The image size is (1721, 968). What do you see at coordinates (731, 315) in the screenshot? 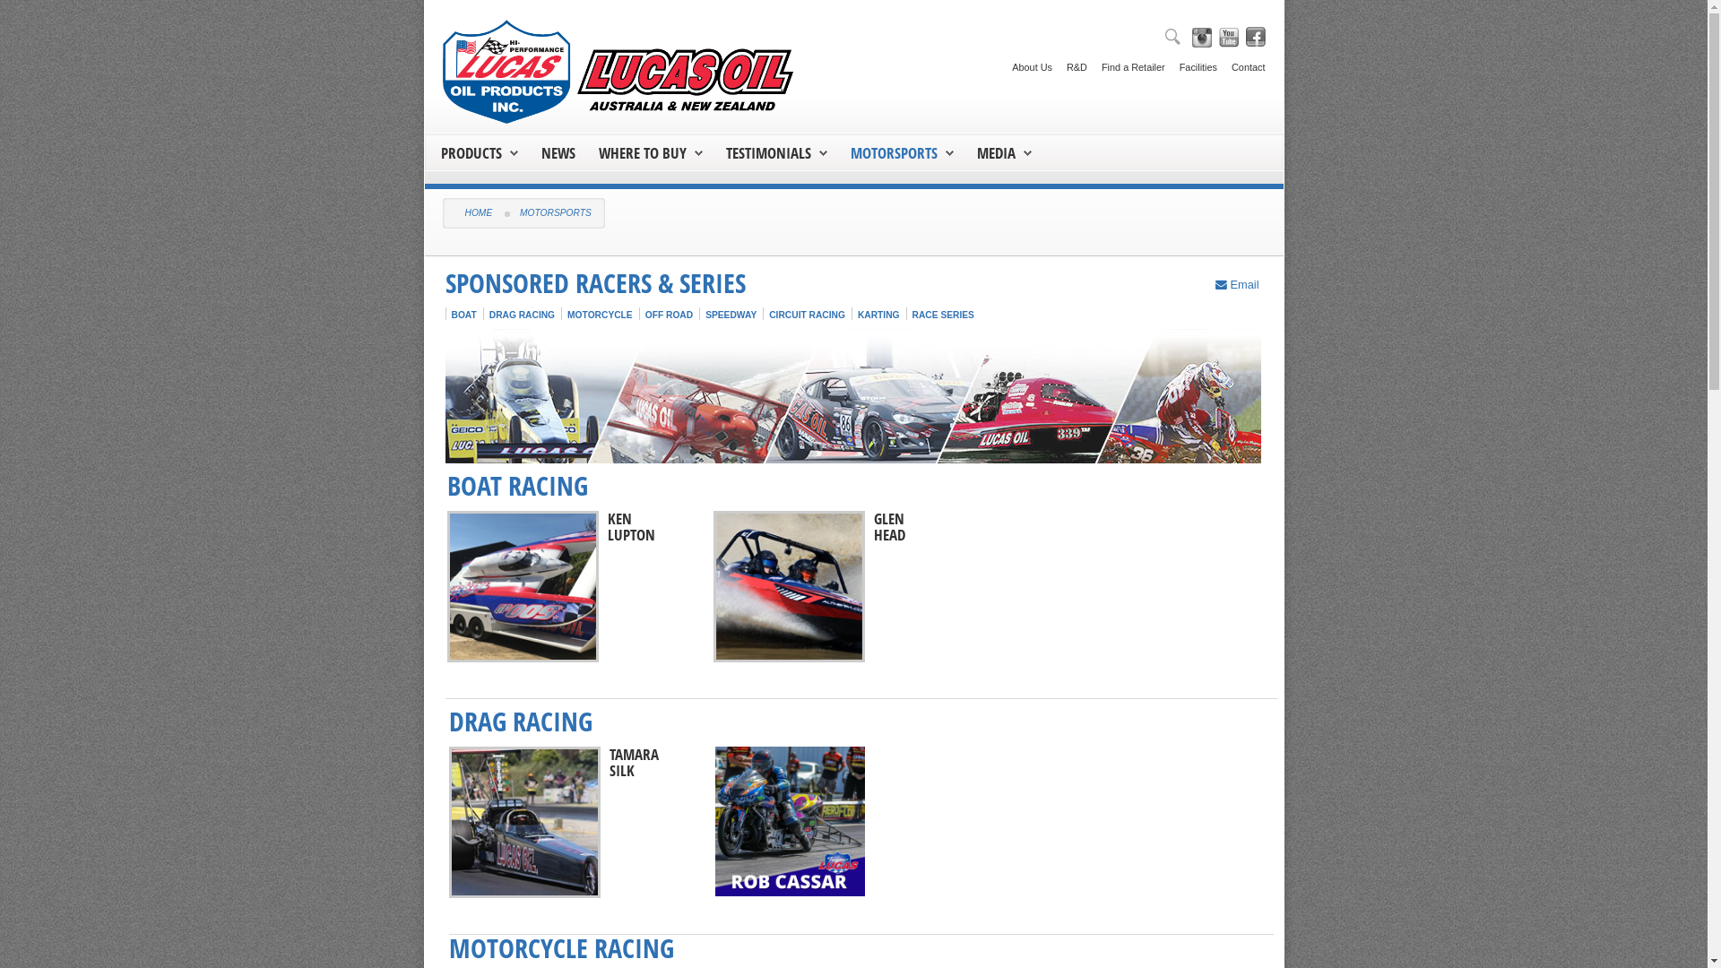
I see `SPEEDWAY` at bounding box center [731, 315].